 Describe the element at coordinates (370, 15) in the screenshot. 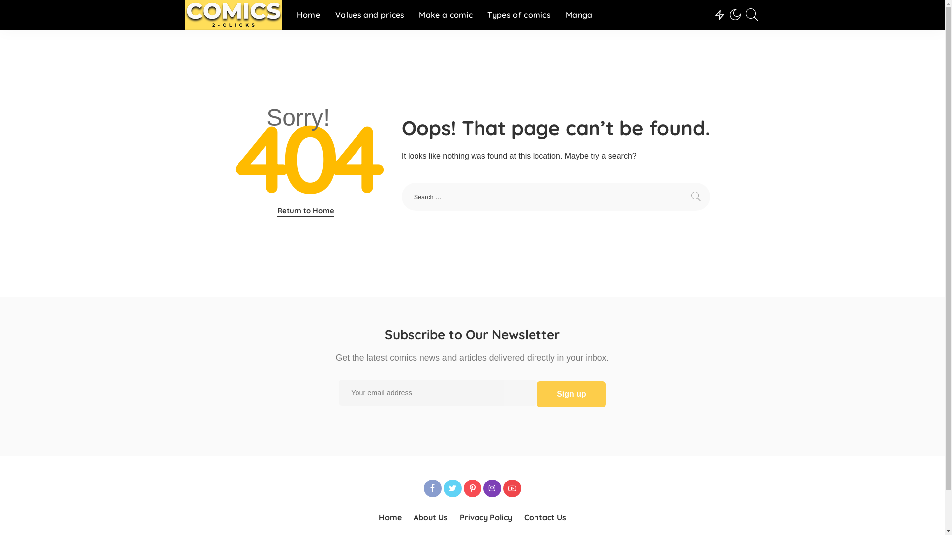

I see `Values and prices` at that location.